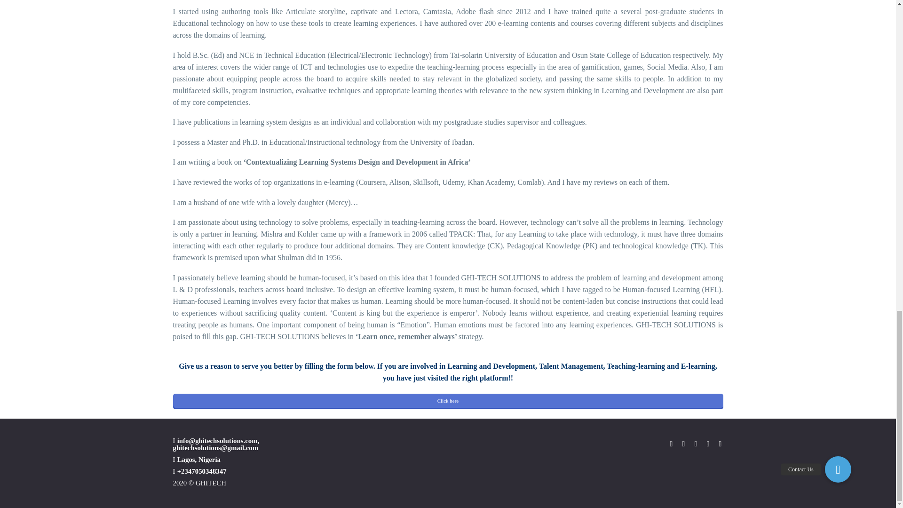  Describe the element at coordinates (448, 401) in the screenshot. I see `Click here` at that location.